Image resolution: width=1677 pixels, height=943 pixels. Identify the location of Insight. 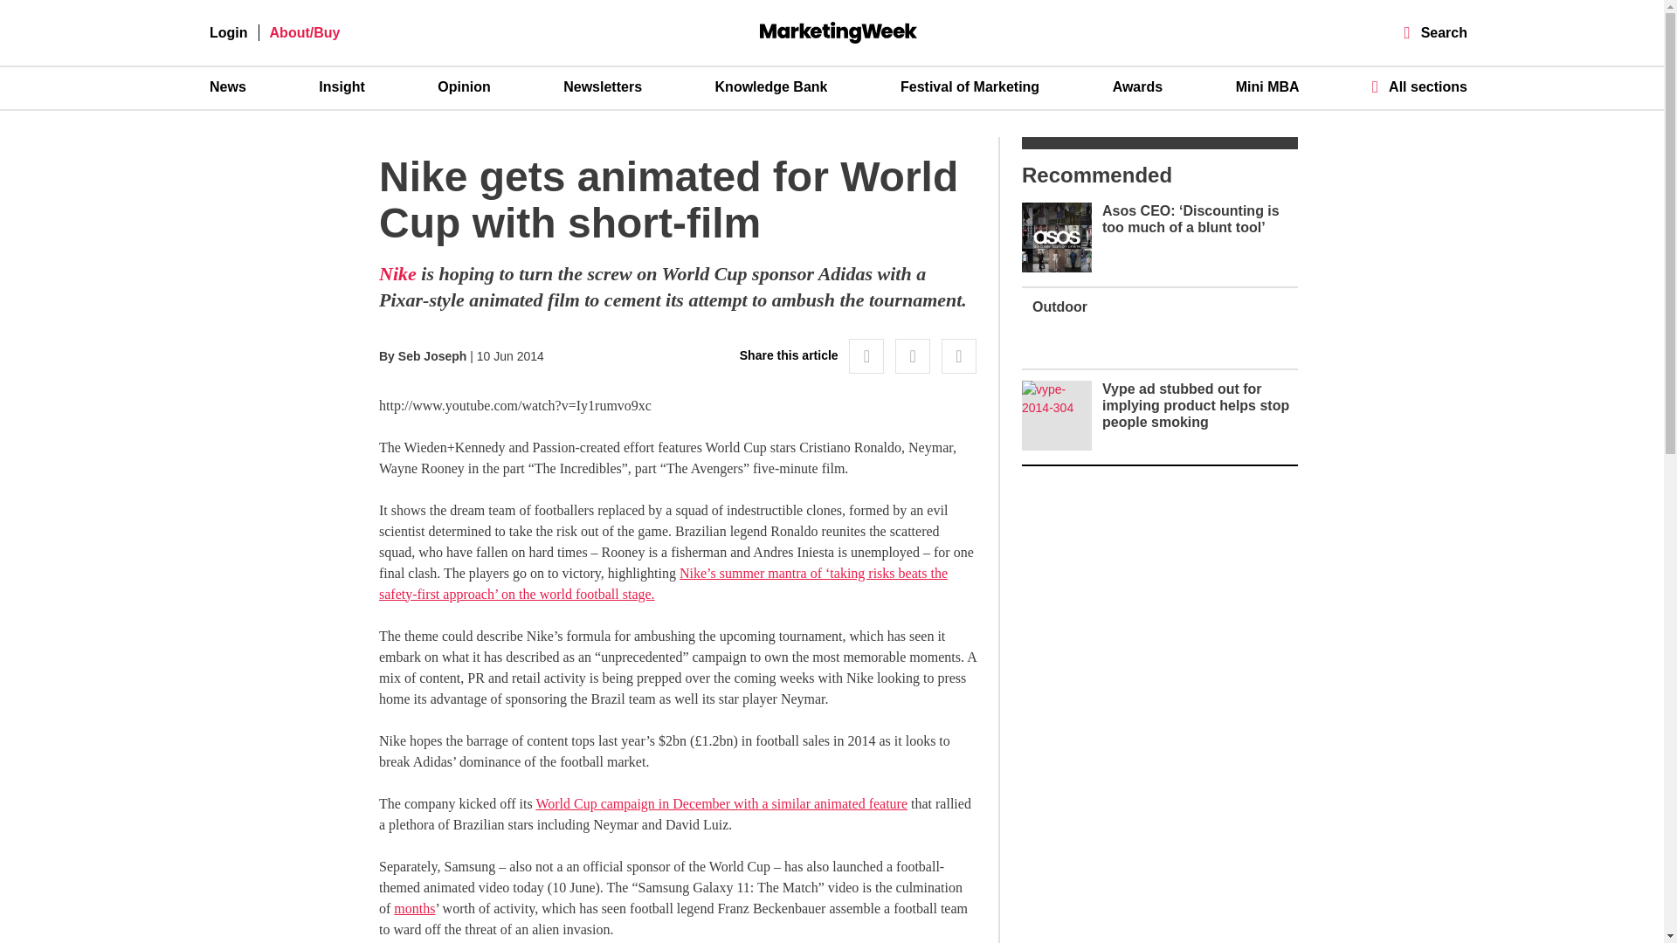
(341, 87).